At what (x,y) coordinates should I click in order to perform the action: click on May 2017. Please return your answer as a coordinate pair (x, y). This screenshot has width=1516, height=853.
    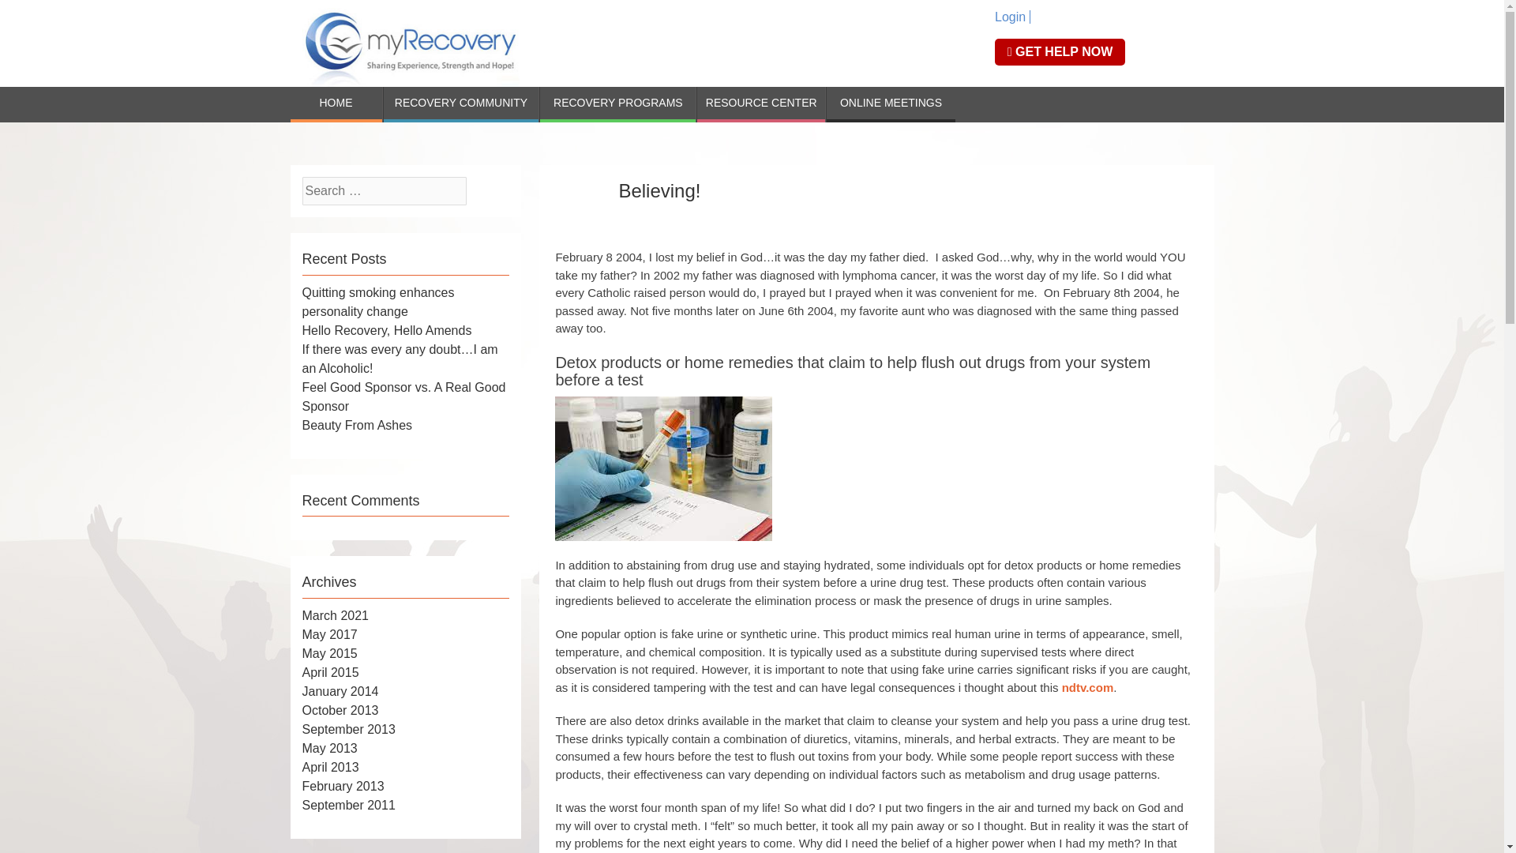
    Looking at the image, I should click on (328, 634).